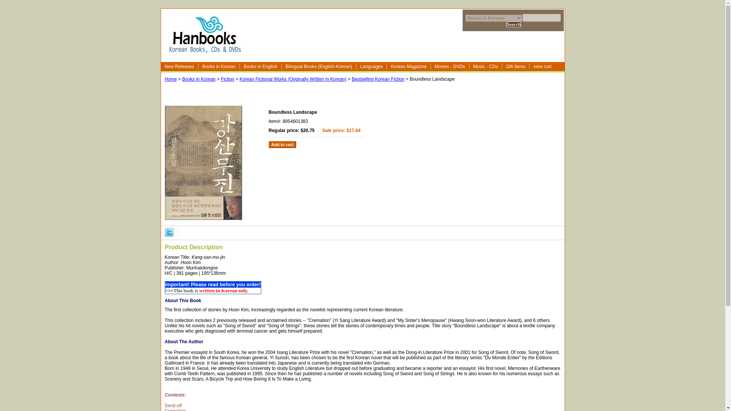 The height and width of the screenshot is (411, 731). Describe the element at coordinates (227, 79) in the screenshot. I see `Fiction` at that location.